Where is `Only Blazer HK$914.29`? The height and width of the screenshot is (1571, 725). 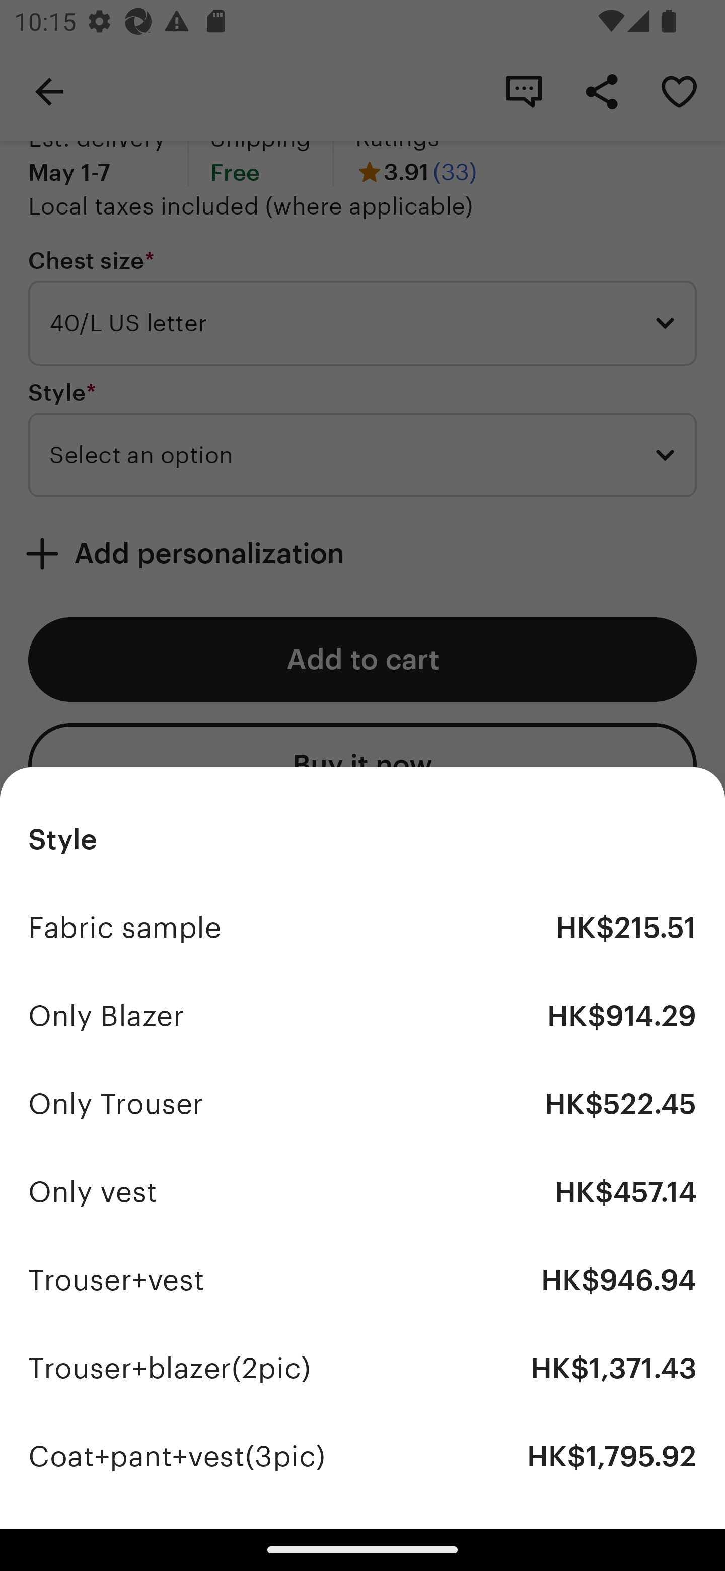 Only Blazer HK$914.29 is located at coordinates (362, 1016).